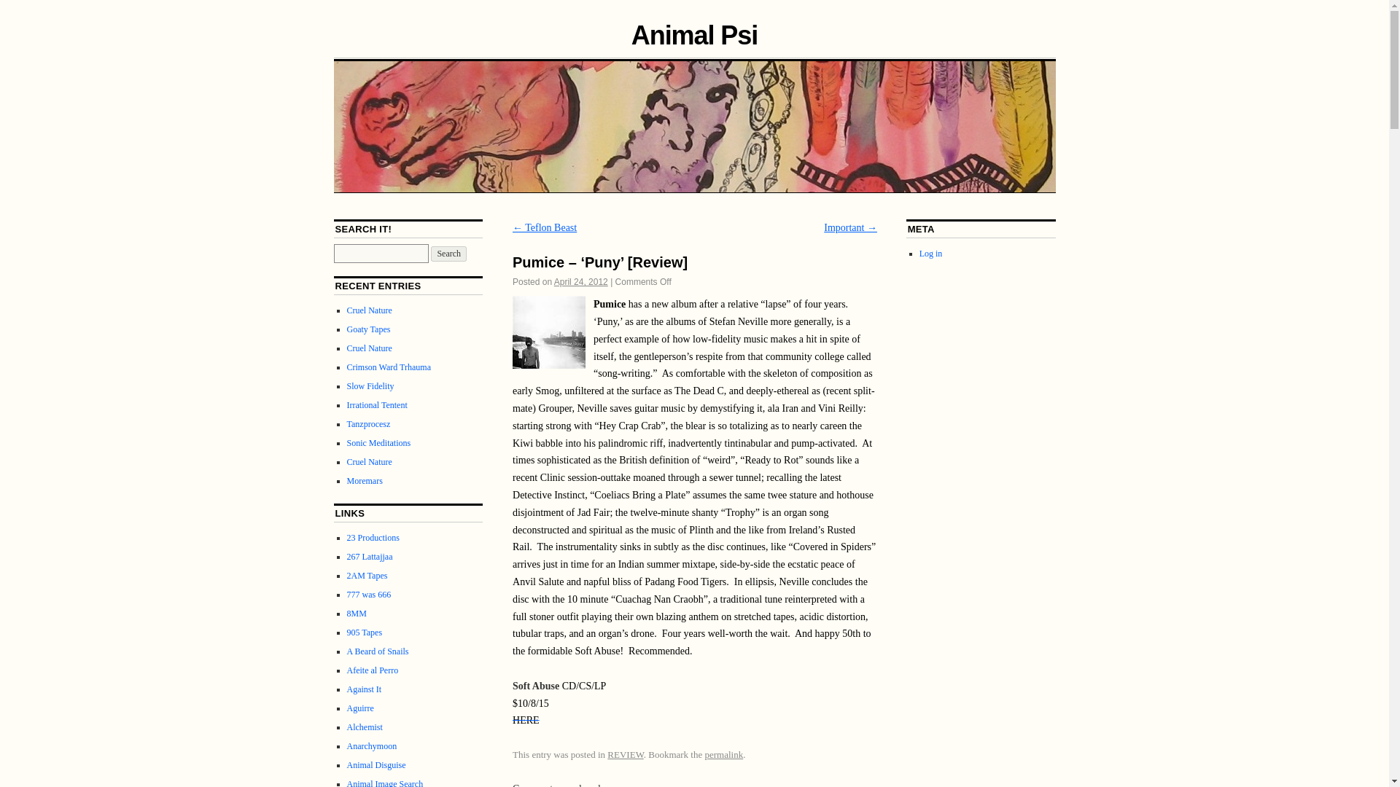 The image size is (1400, 787). Describe the element at coordinates (385, 783) in the screenshot. I see `Animal Image Search` at that location.